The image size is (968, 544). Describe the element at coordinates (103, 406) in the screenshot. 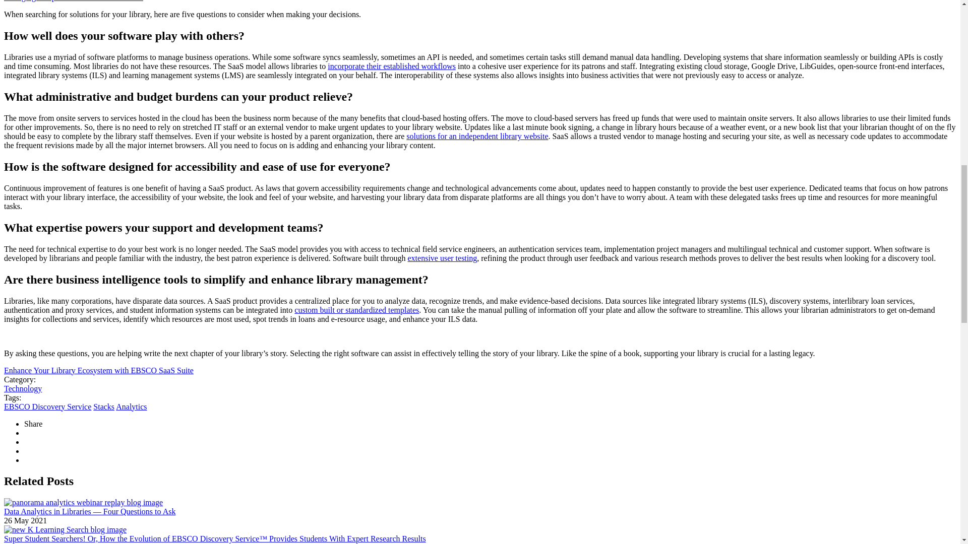

I see `Stacks` at that location.